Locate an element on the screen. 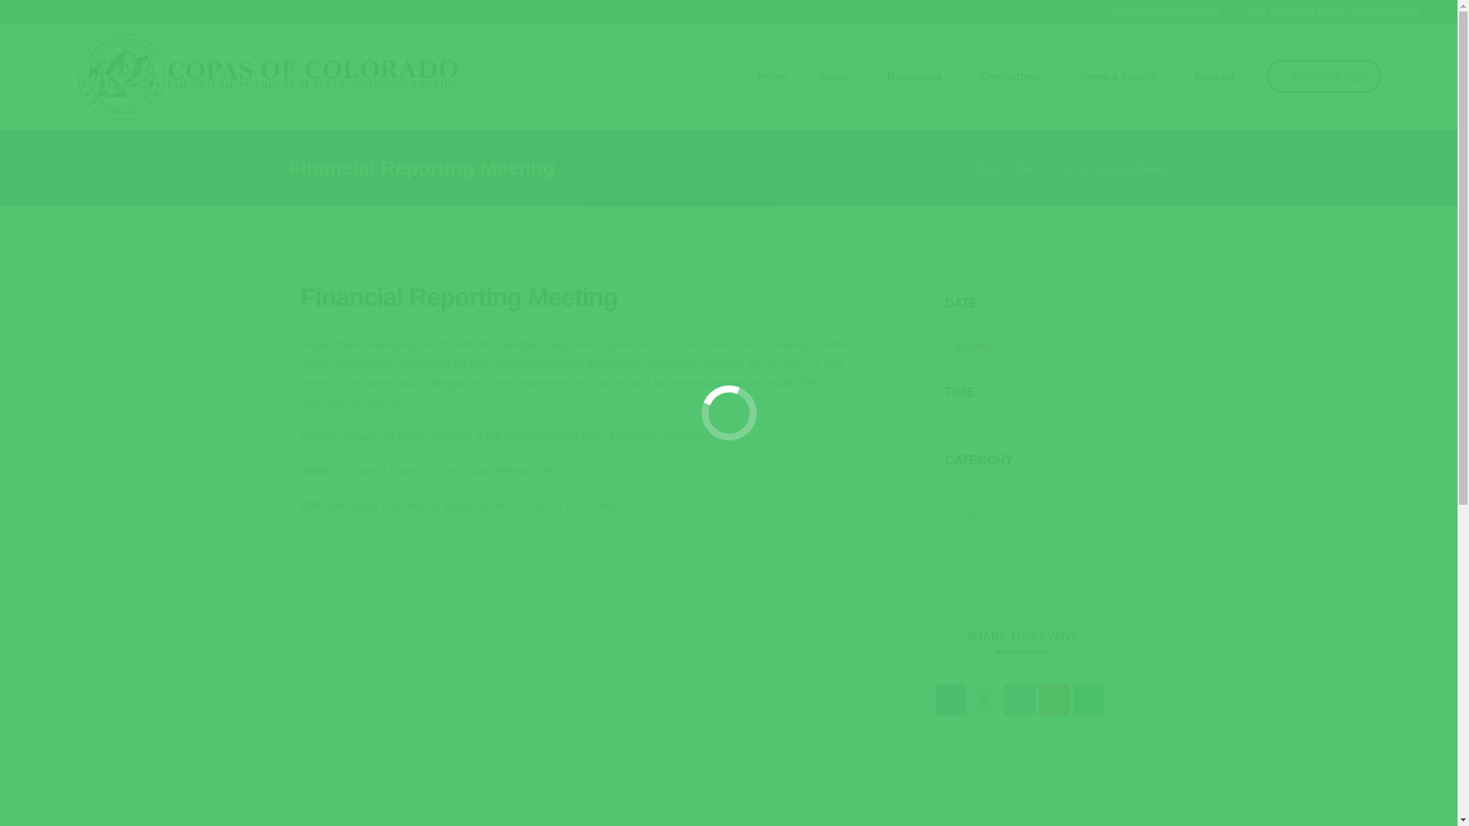  Event is located at coordinates (1027, 167).